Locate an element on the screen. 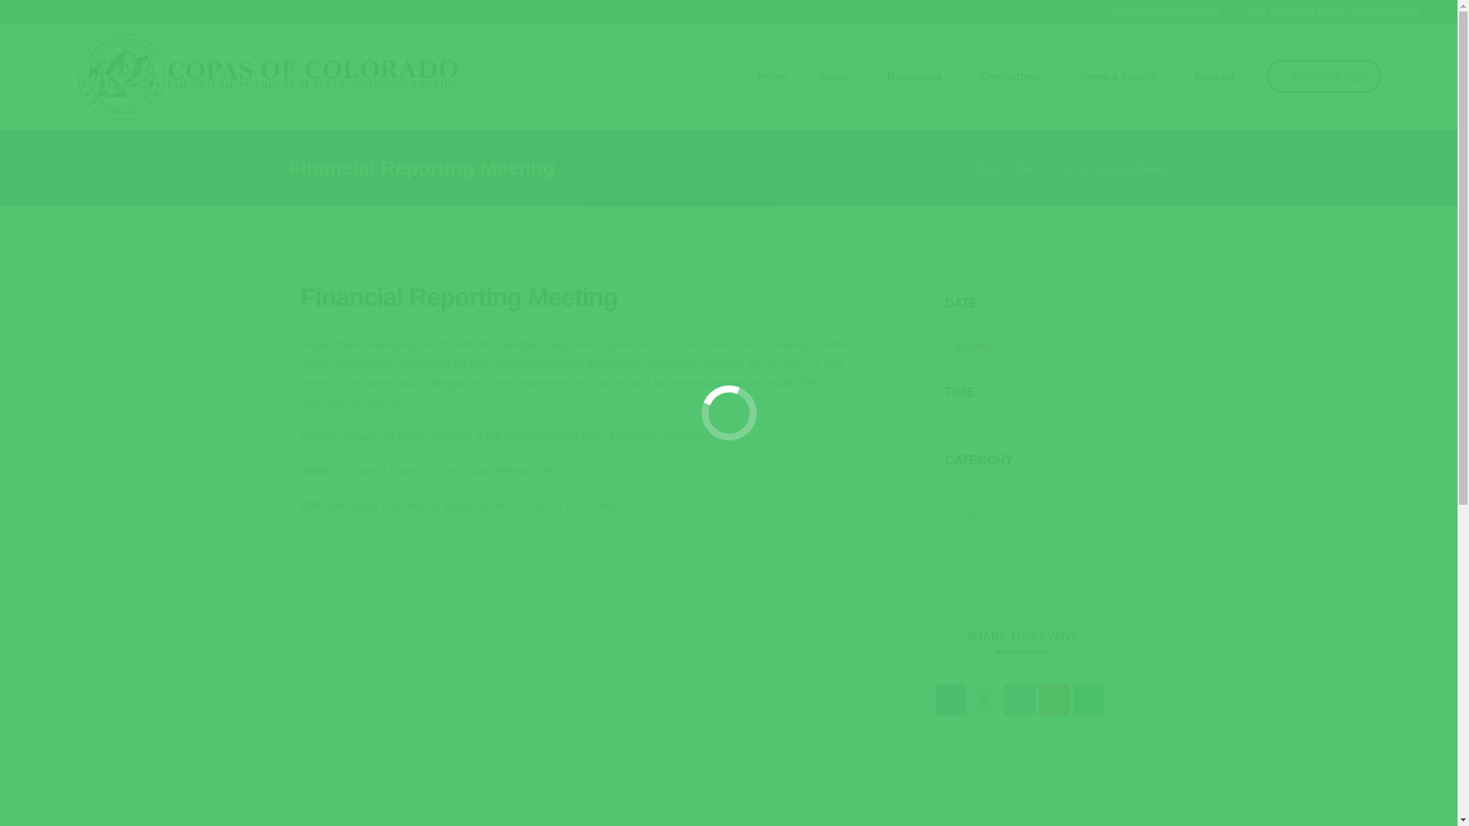  Event is located at coordinates (1027, 167).